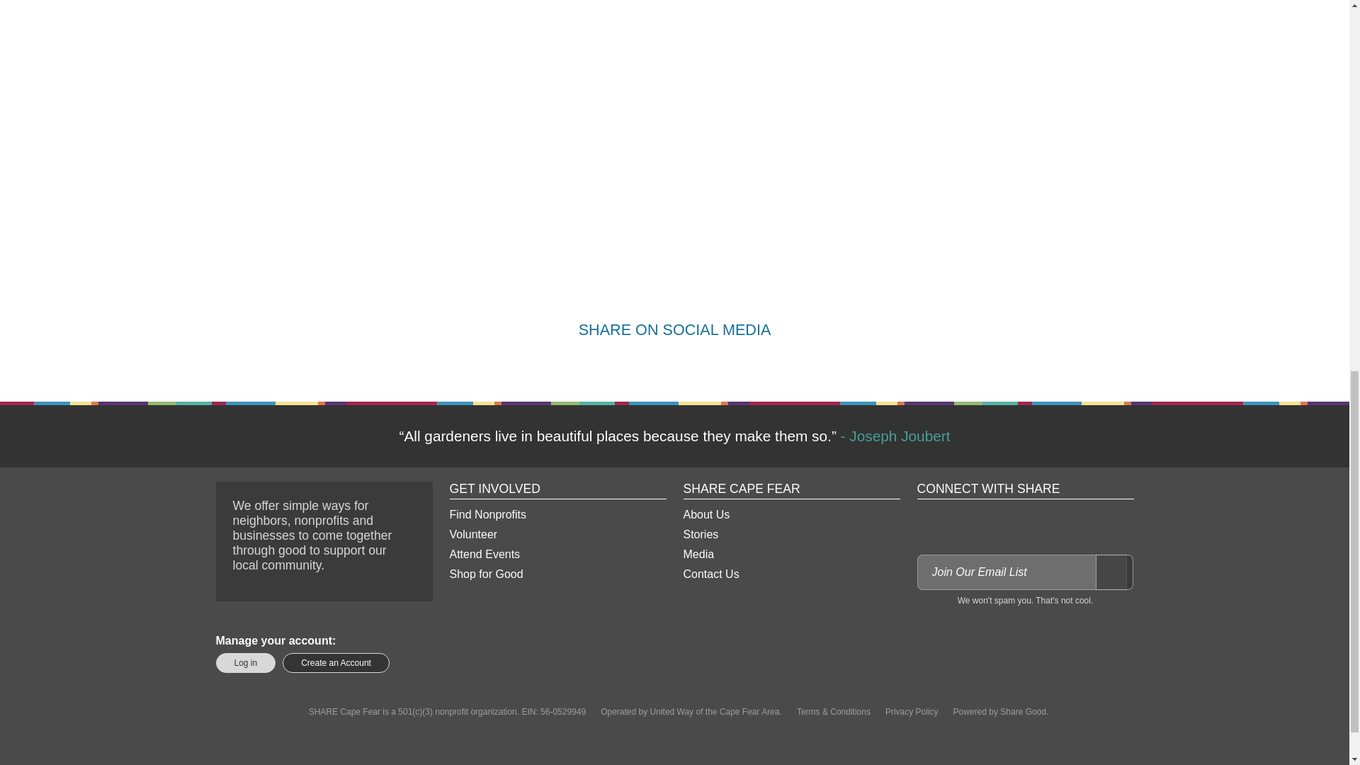 The height and width of the screenshot is (765, 1360). Describe the element at coordinates (725, 364) in the screenshot. I see `Share to Email` at that location.